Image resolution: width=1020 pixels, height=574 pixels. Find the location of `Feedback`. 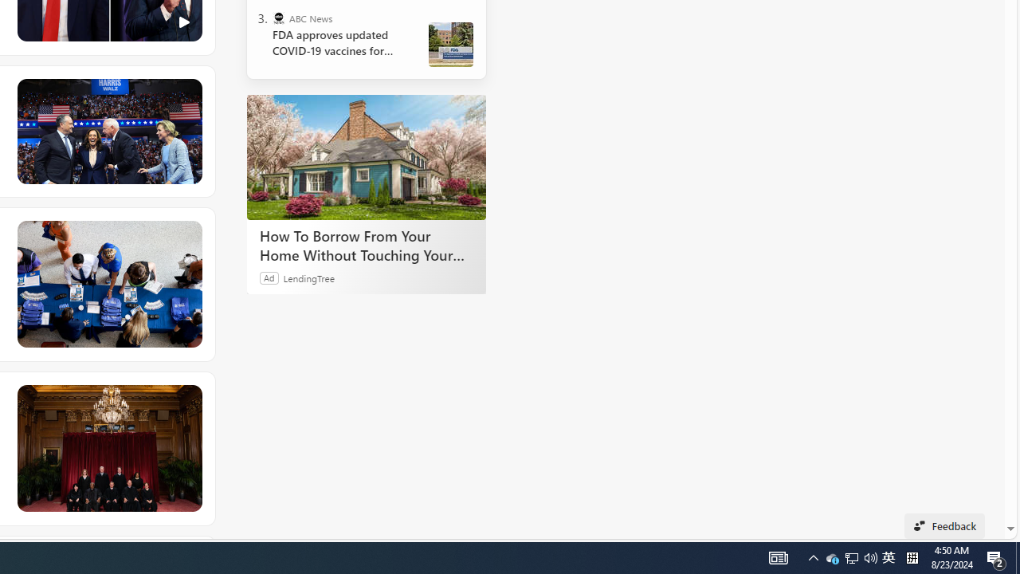

Feedback is located at coordinates (945, 526).